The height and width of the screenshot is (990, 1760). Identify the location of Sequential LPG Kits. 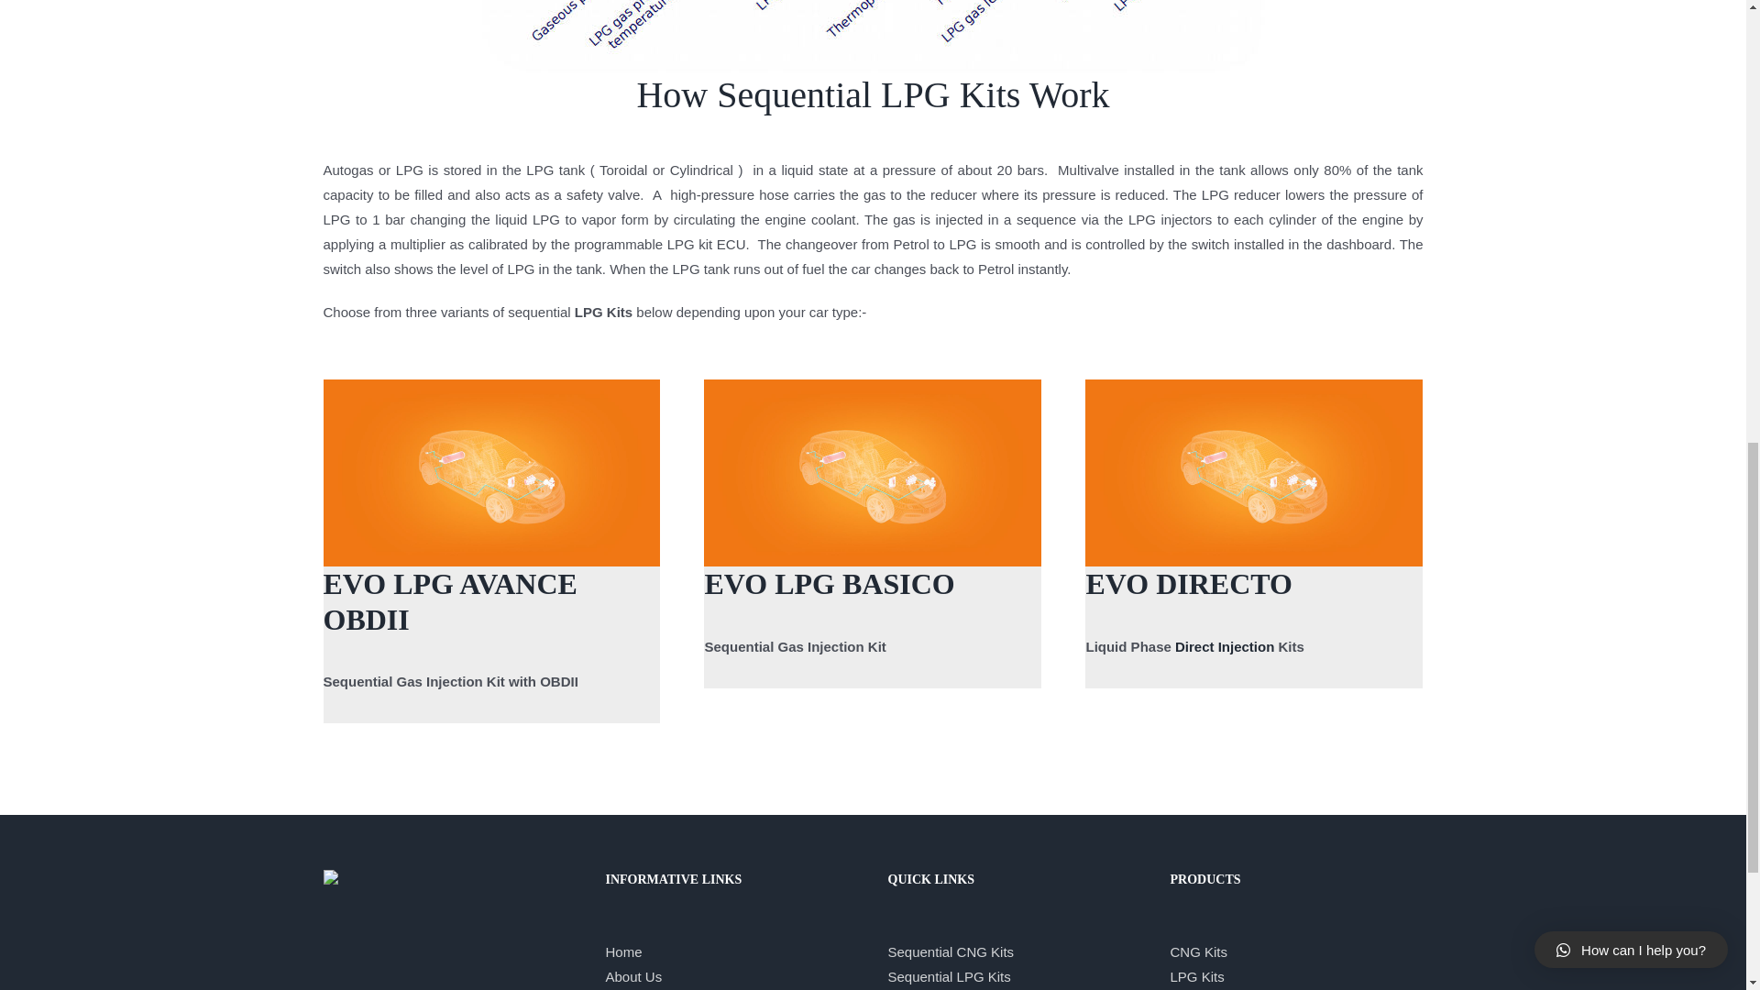
(948, 976).